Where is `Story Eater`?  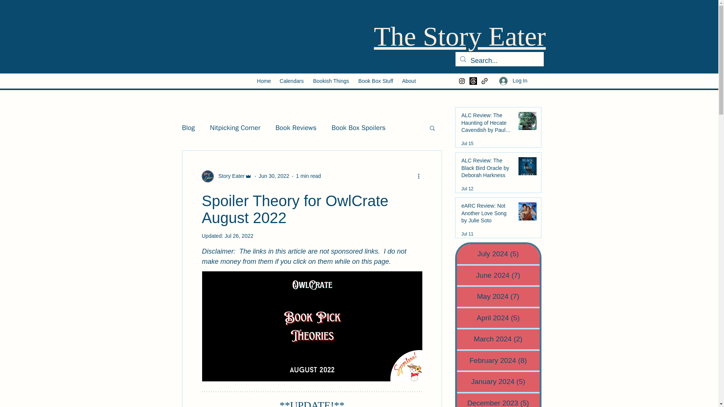 Story Eater is located at coordinates (229, 176).